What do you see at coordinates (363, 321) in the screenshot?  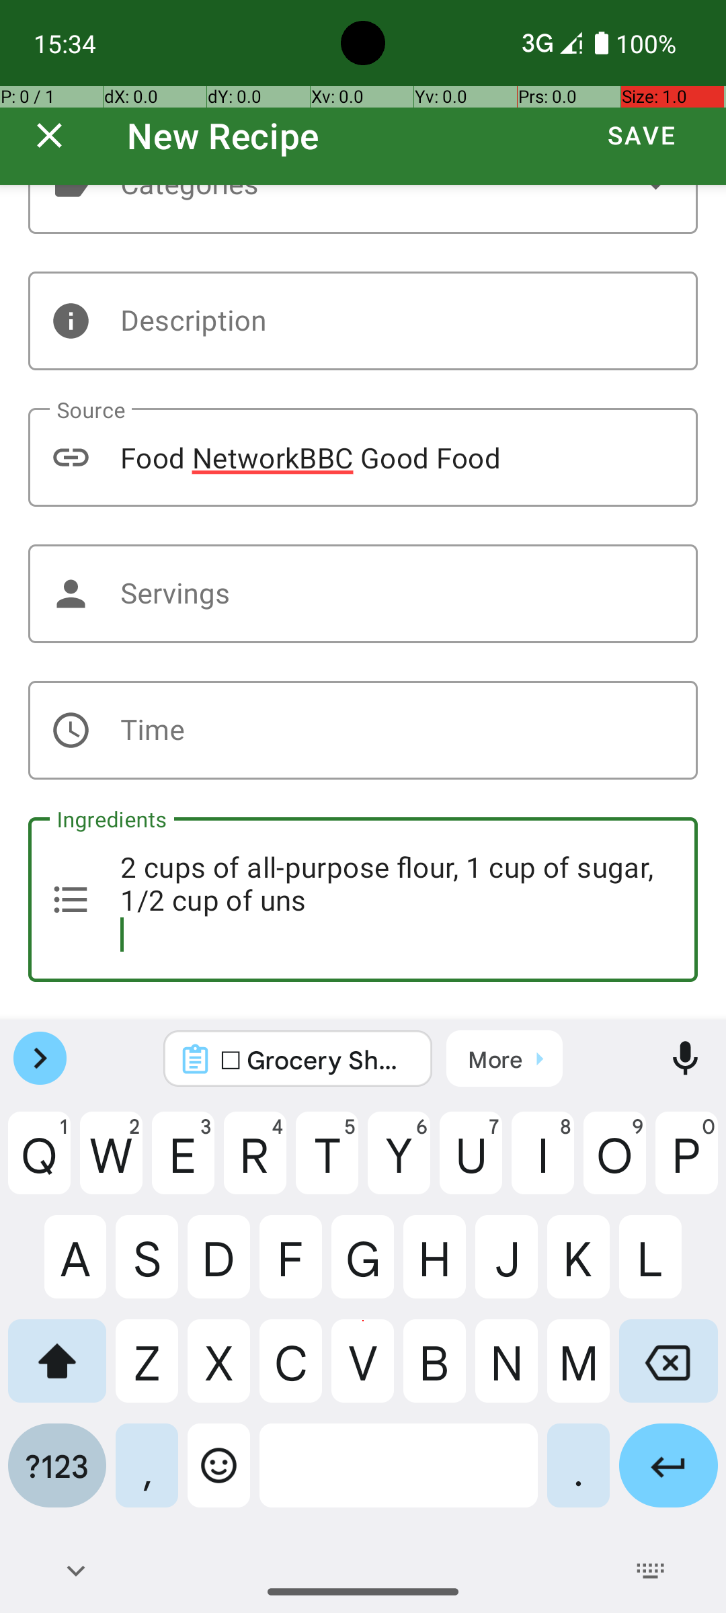 I see `Description` at bounding box center [363, 321].